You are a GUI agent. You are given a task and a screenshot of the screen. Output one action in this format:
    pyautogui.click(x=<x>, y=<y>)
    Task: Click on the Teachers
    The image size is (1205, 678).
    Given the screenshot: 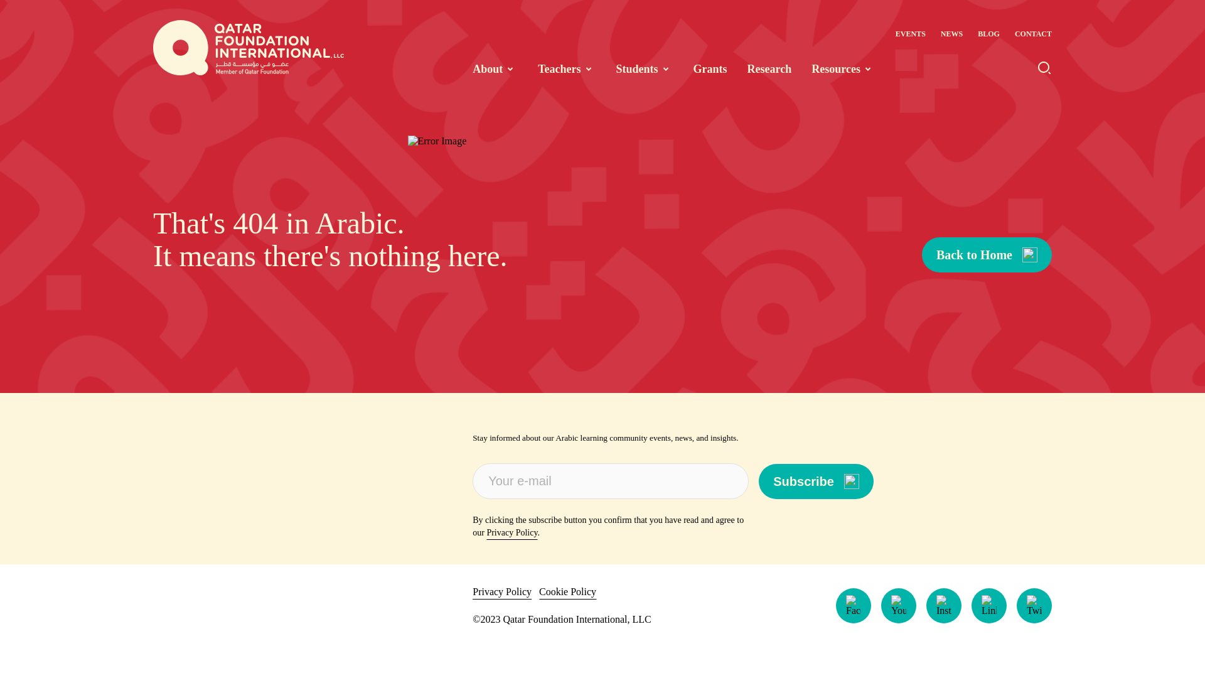 What is the action you would take?
    pyautogui.click(x=566, y=69)
    